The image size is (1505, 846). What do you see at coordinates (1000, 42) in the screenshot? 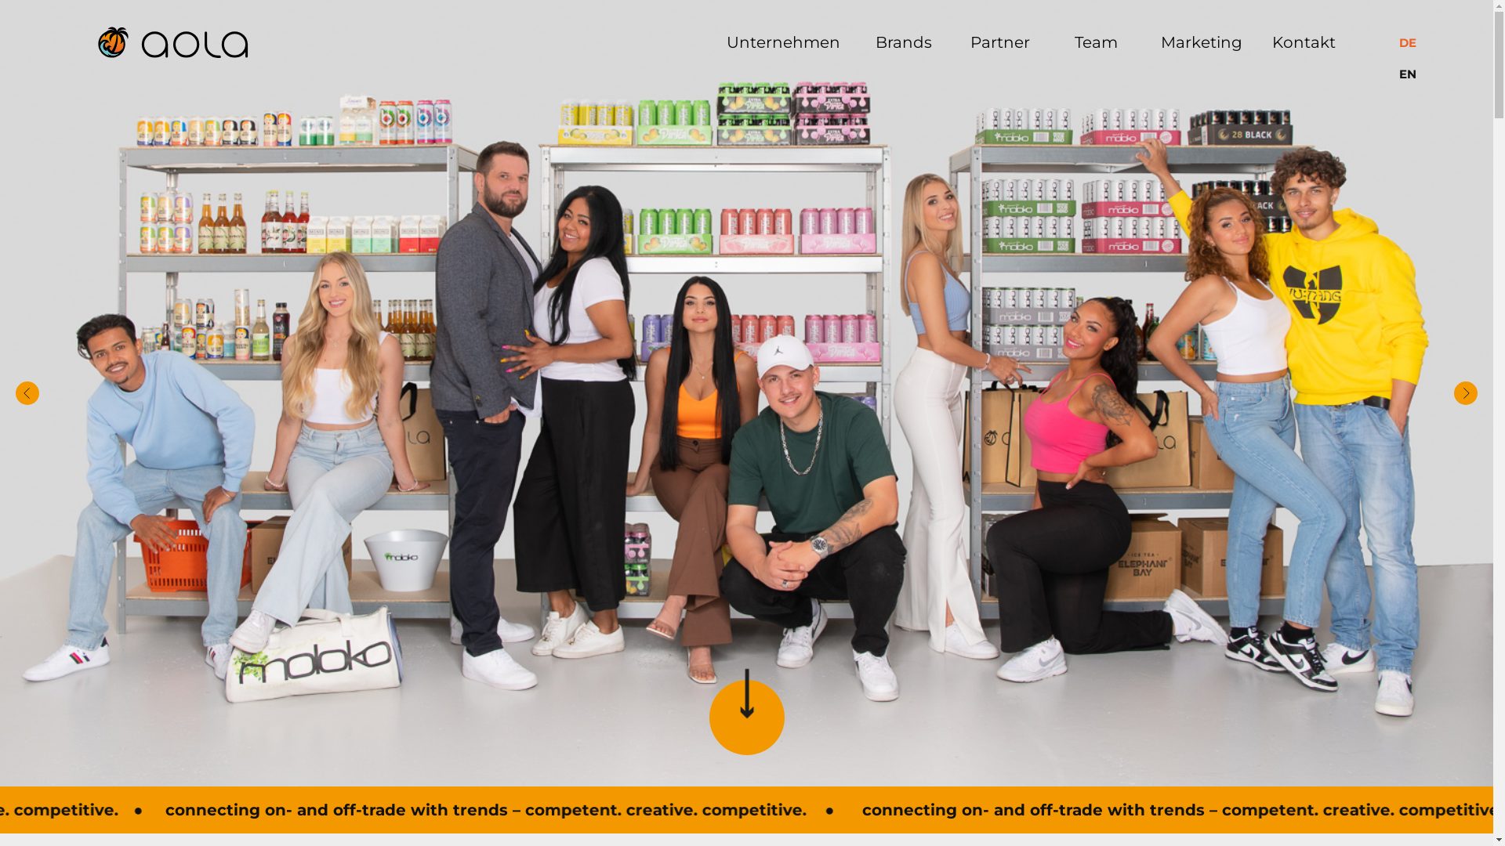
I see `Partner` at bounding box center [1000, 42].